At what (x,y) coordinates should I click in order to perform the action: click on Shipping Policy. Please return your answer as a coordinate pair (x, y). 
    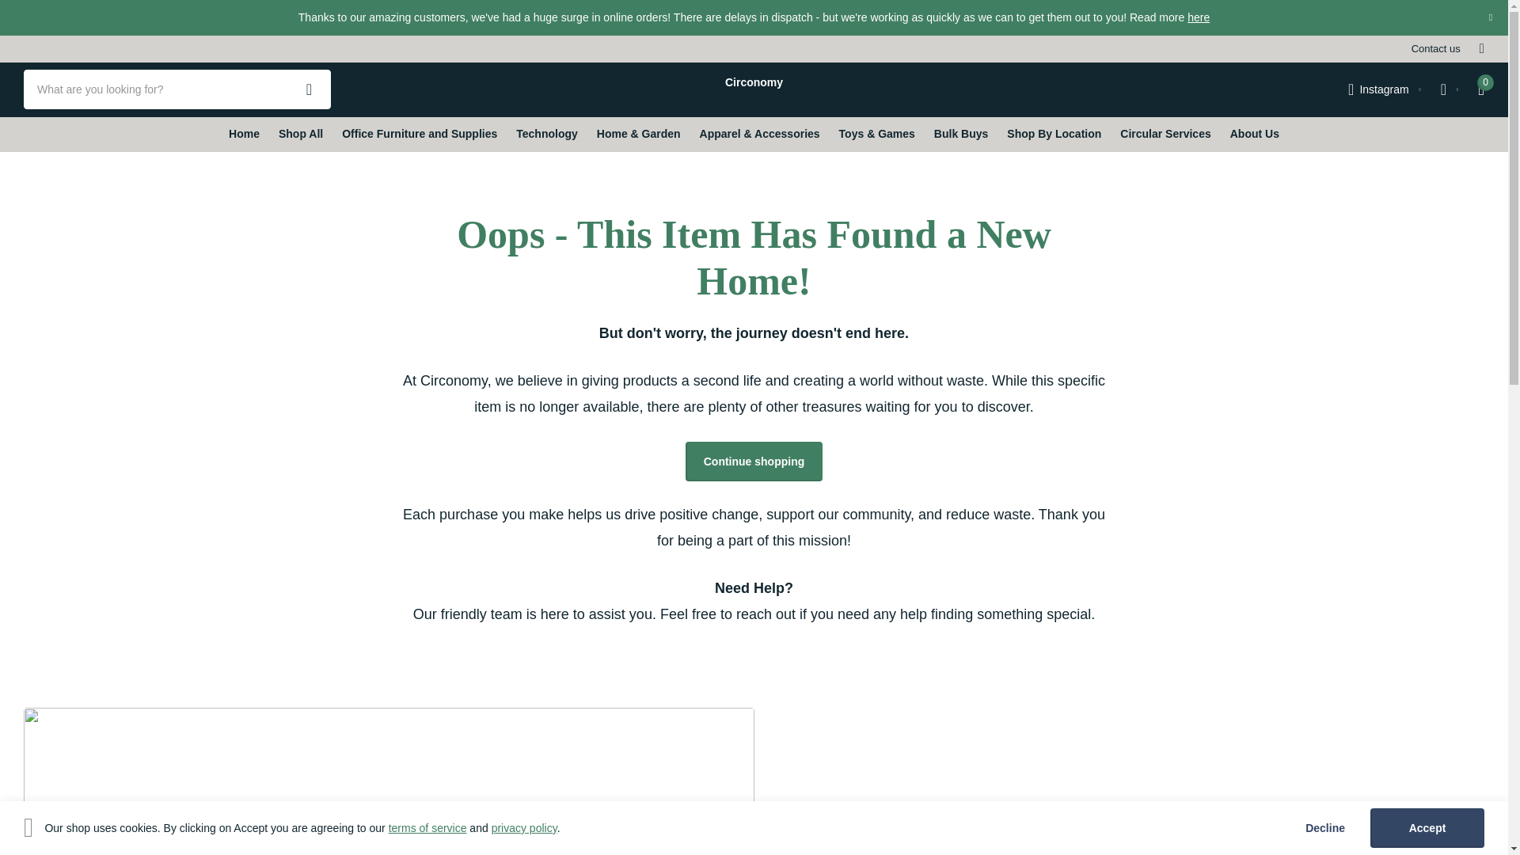
    Looking at the image, I should click on (1199, 17).